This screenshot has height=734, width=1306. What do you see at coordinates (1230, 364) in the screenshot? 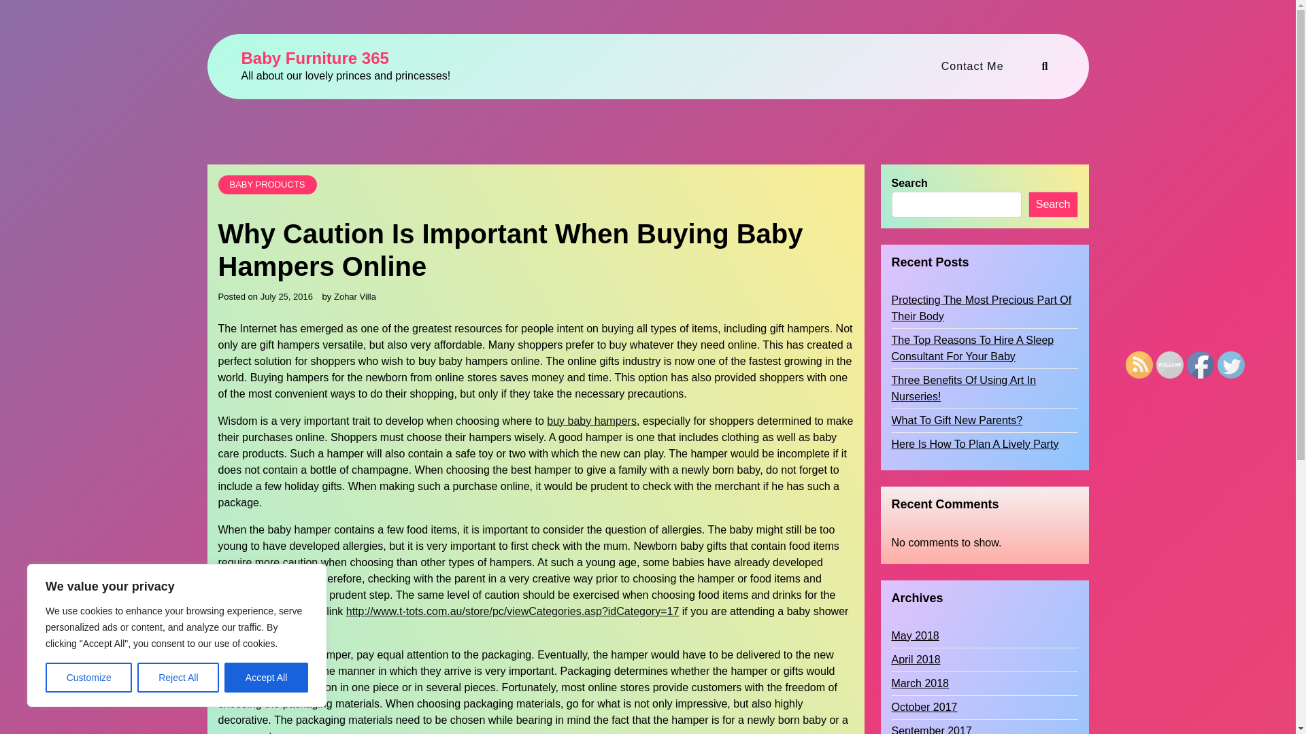
I see `Twitter` at bounding box center [1230, 364].